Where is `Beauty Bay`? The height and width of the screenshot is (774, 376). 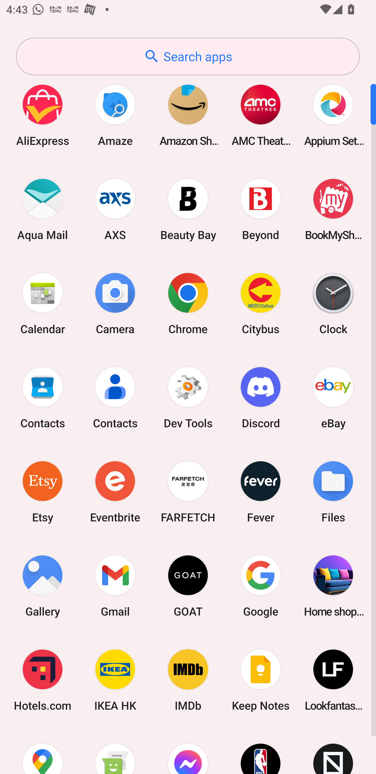 Beauty Bay is located at coordinates (188, 209).